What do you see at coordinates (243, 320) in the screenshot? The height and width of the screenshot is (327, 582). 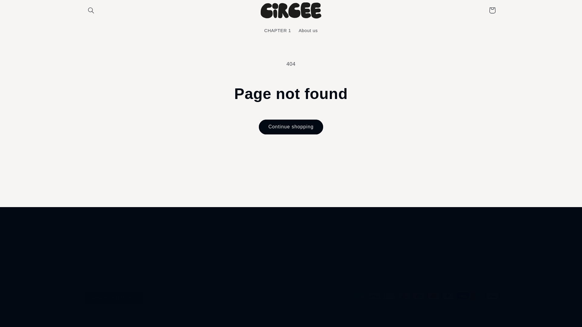 I see `Terms of service` at bounding box center [243, 320].